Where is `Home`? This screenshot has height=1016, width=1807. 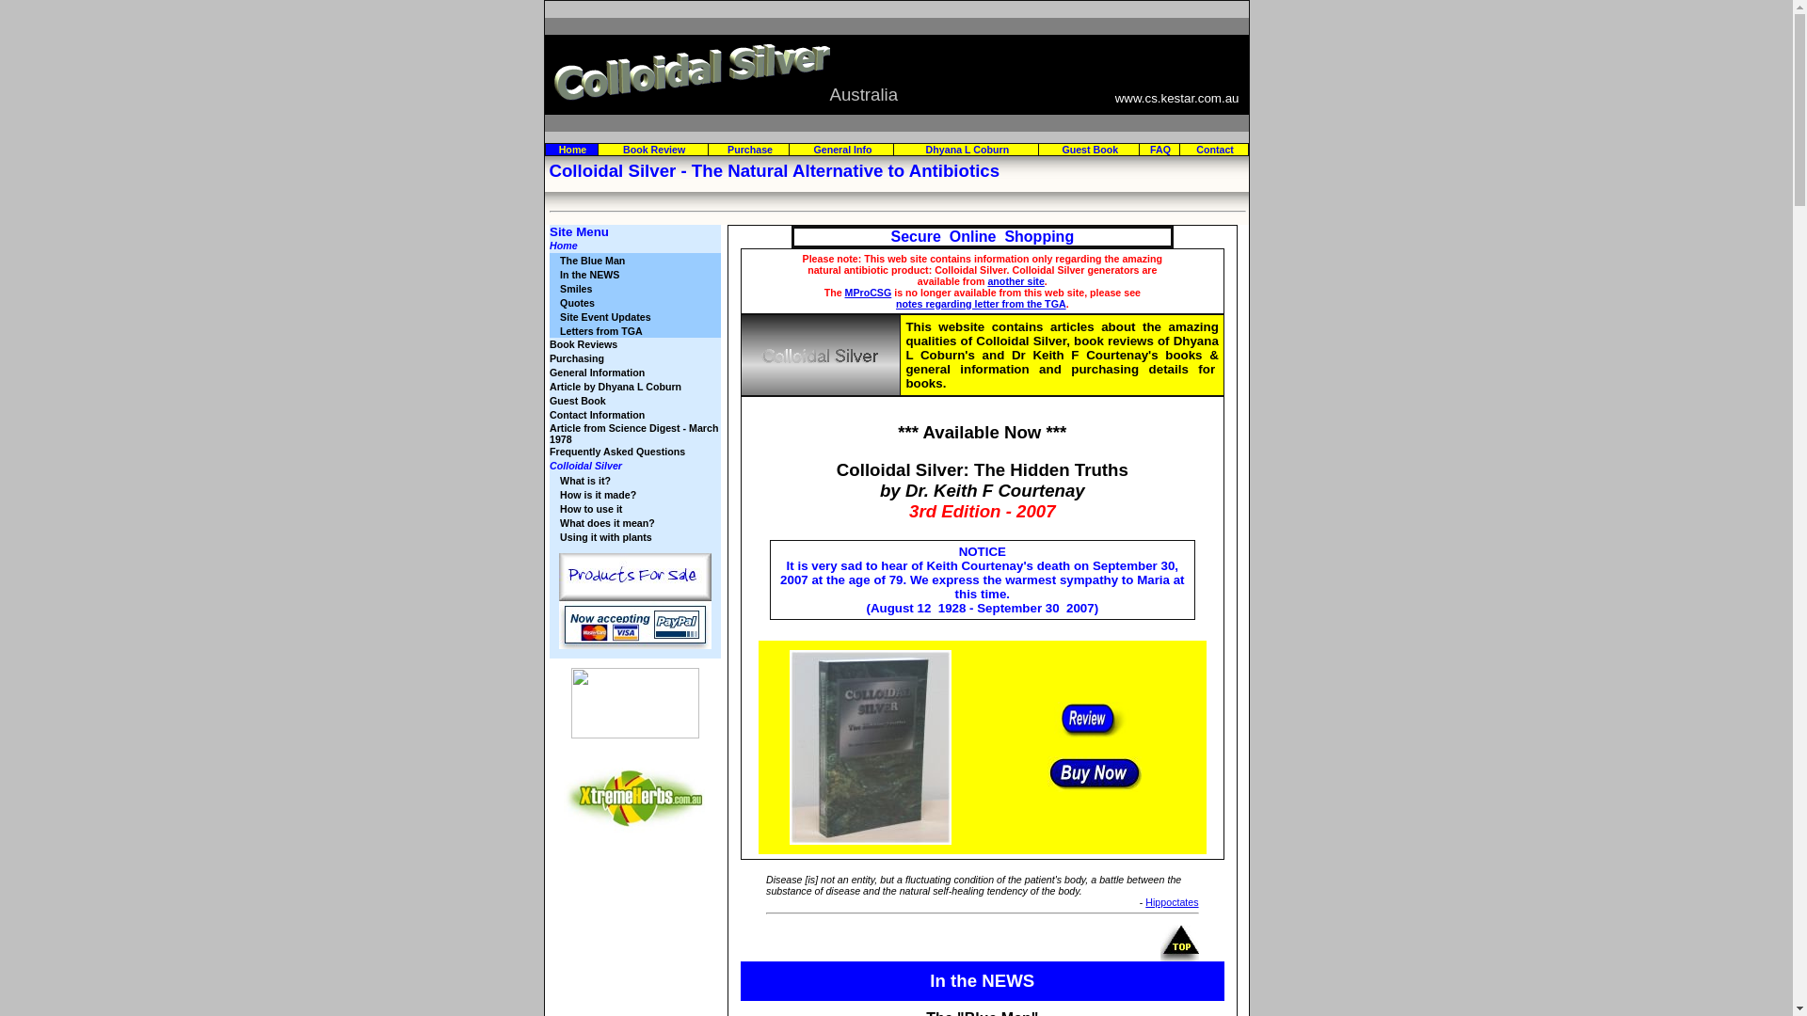 Home is located at coordinates (573, 150).